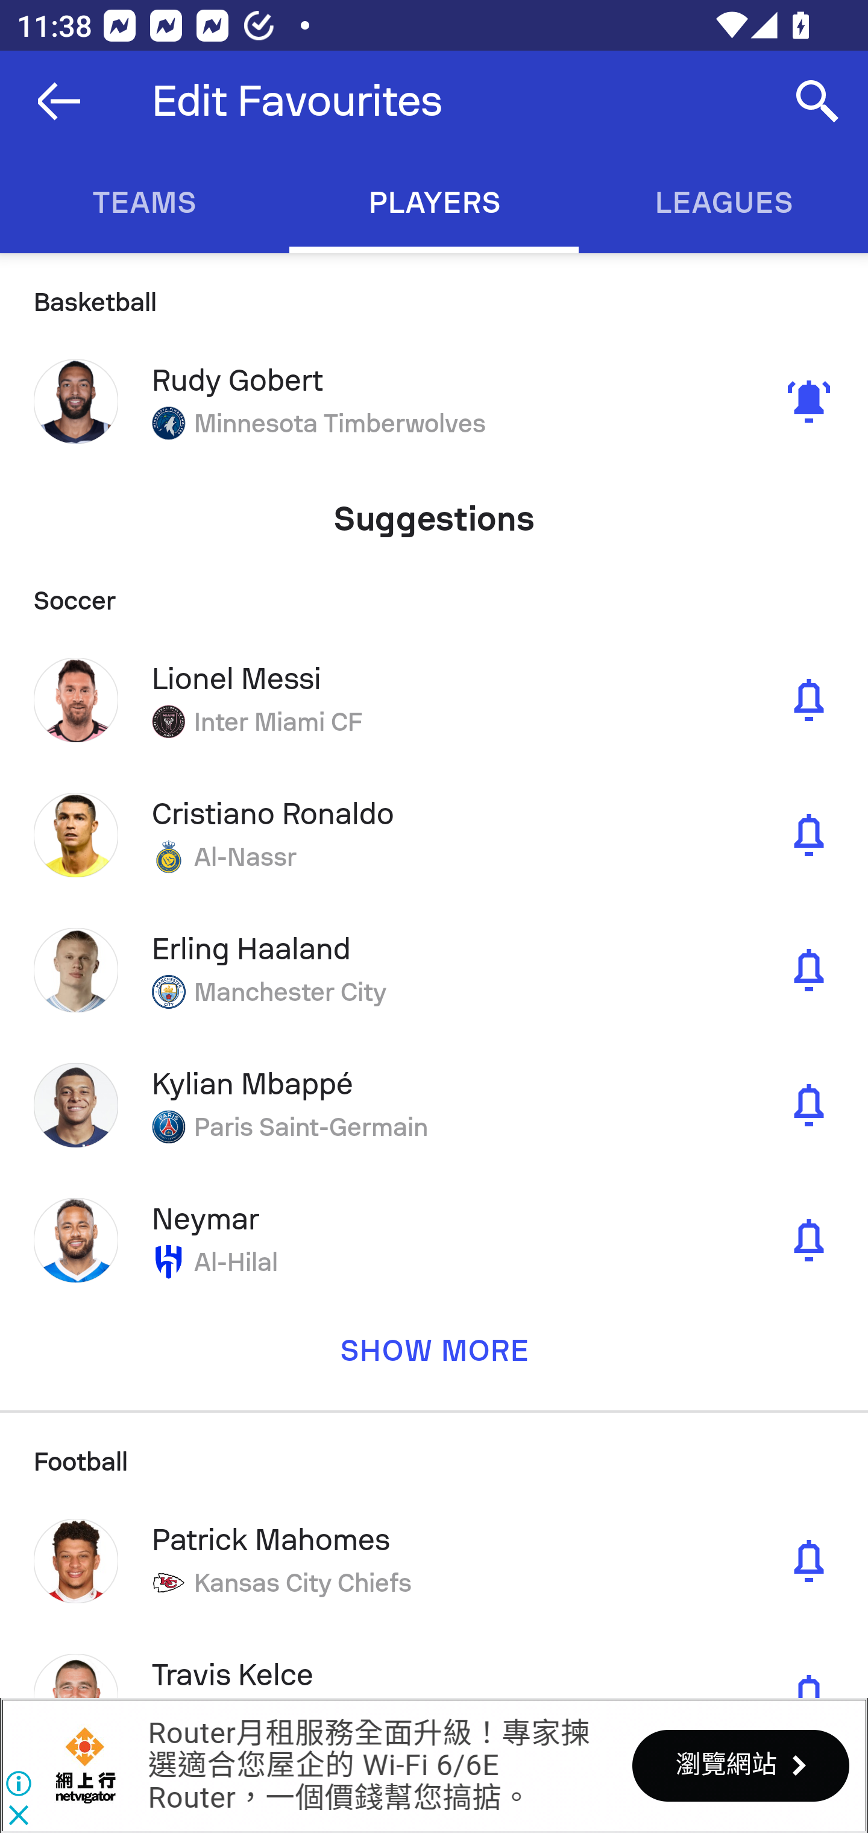  I want to click on Kylian Mbappé Paris Saint-Germain, so click(434, 1105).